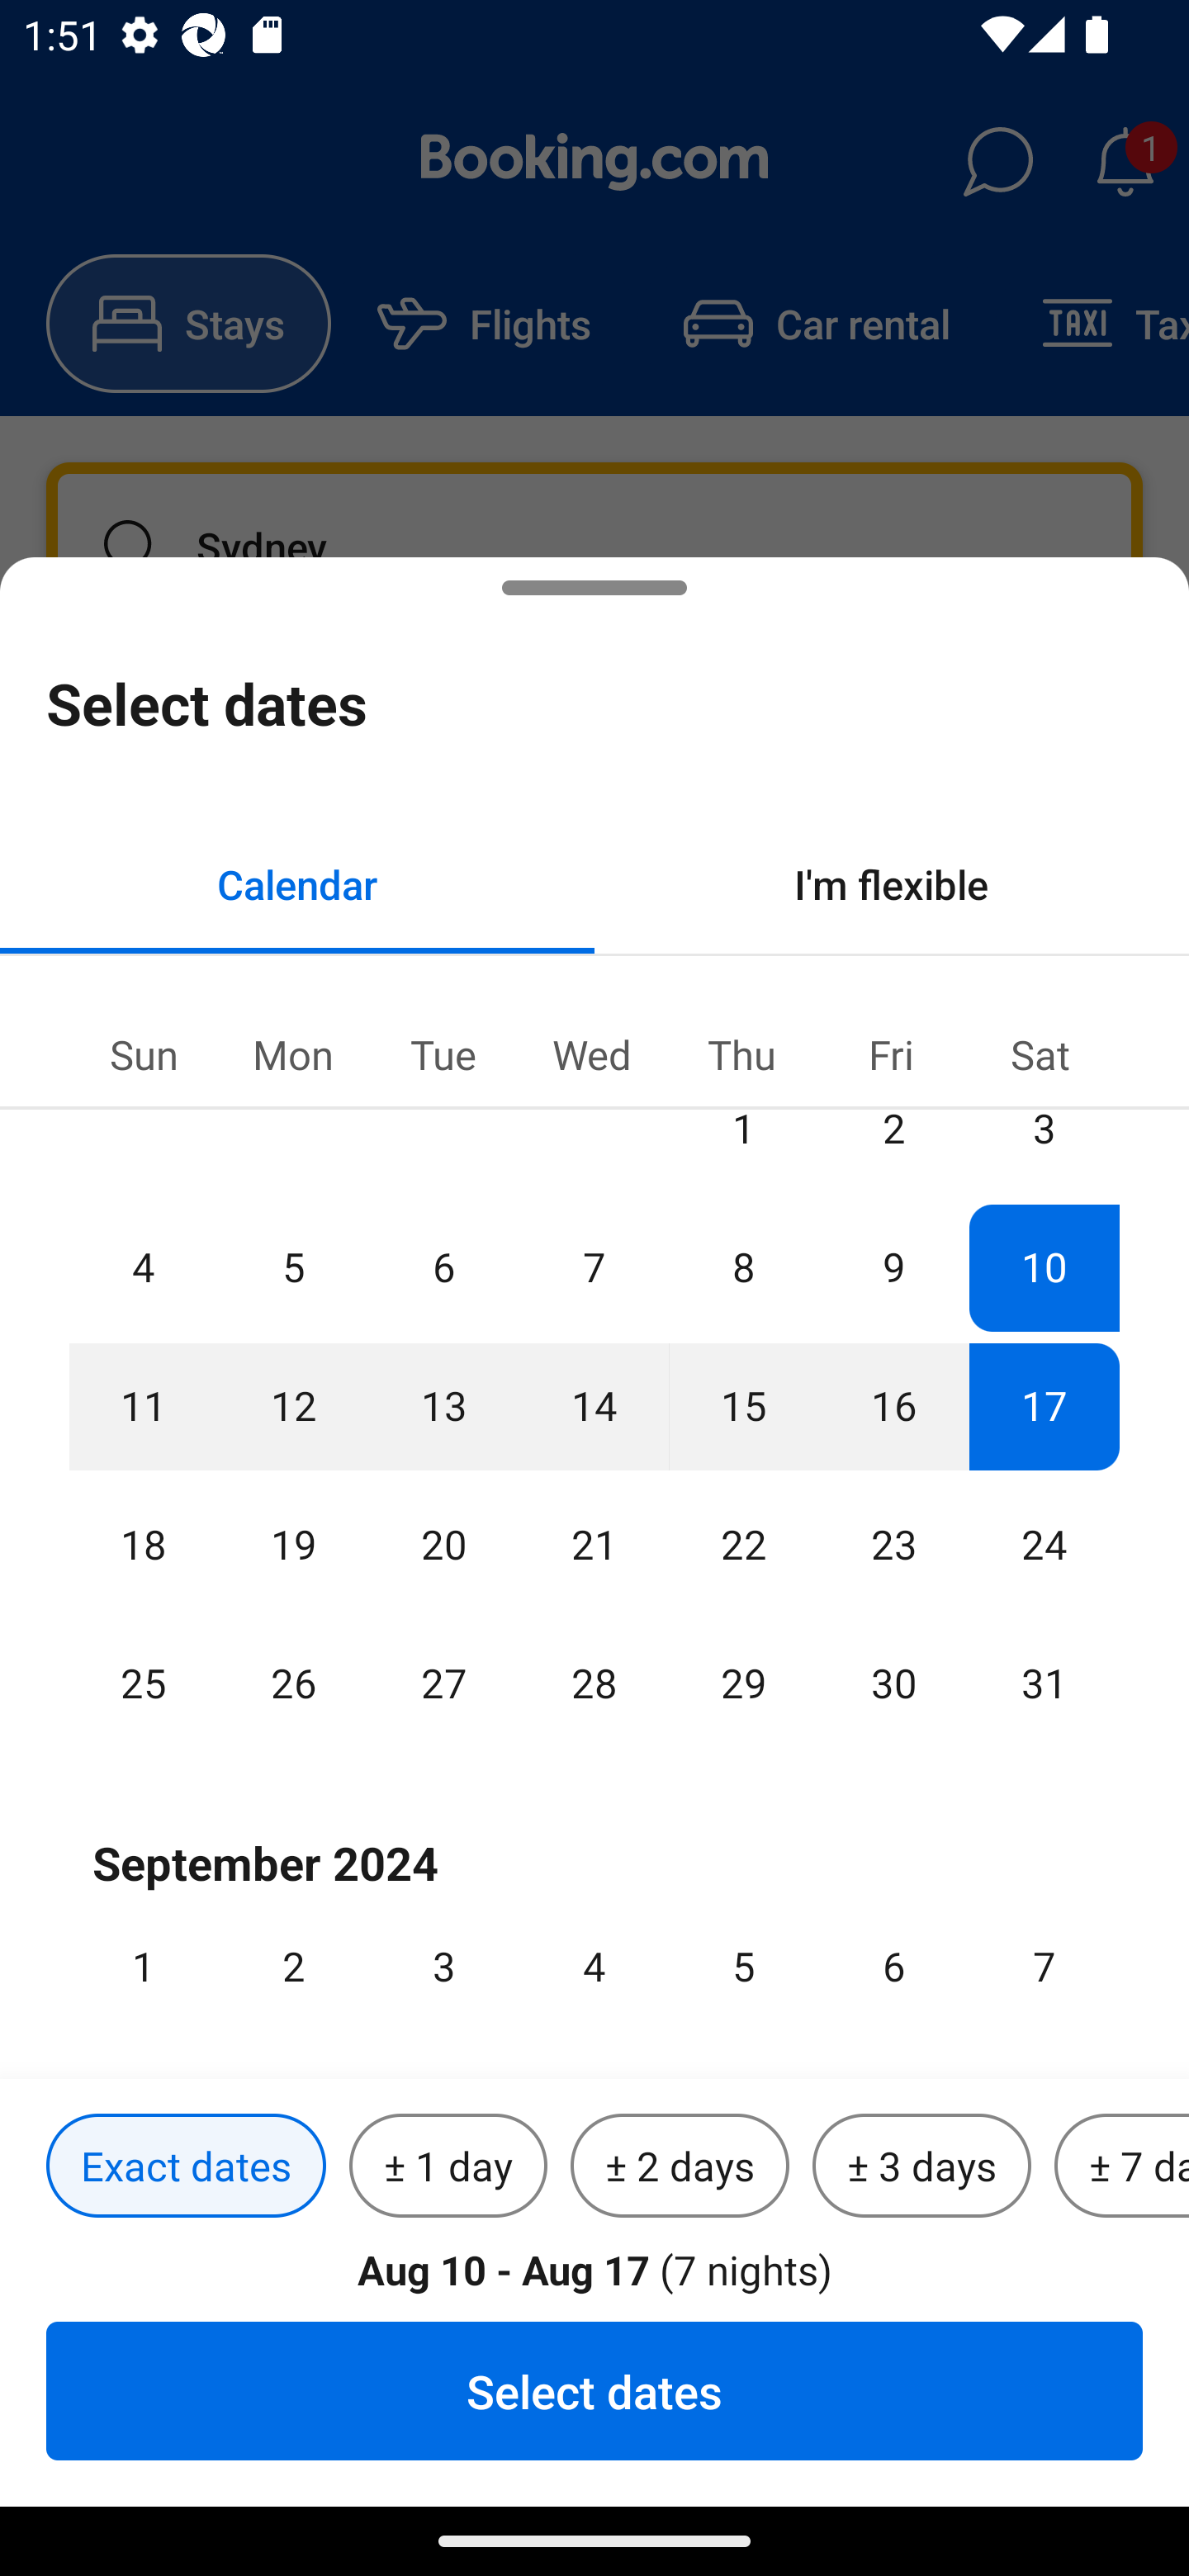  I want to click on ± 2 days, so click(680, 2166).